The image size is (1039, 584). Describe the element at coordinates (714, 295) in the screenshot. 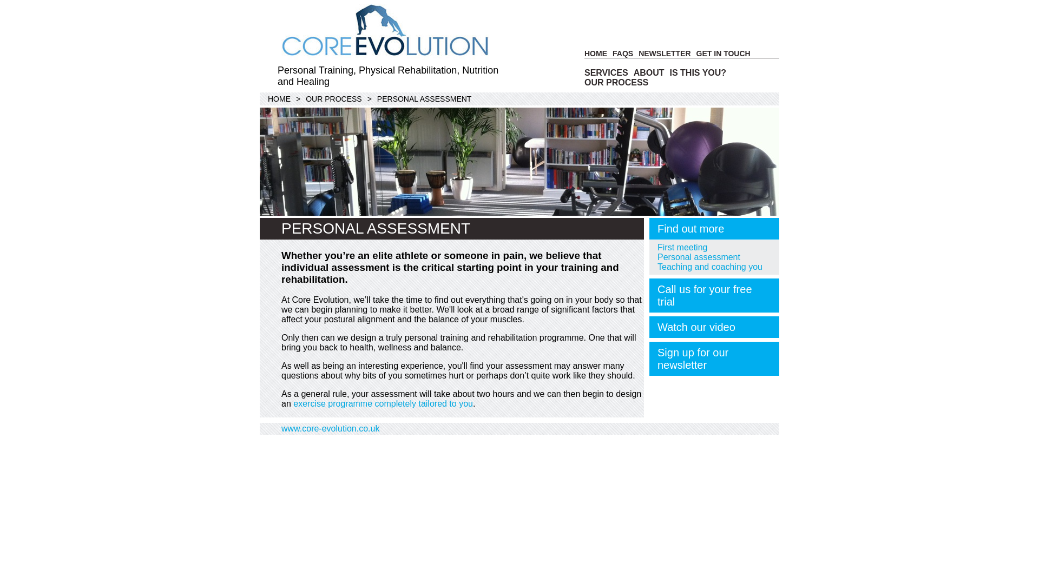

I see `Call us for your free trial` at that location.